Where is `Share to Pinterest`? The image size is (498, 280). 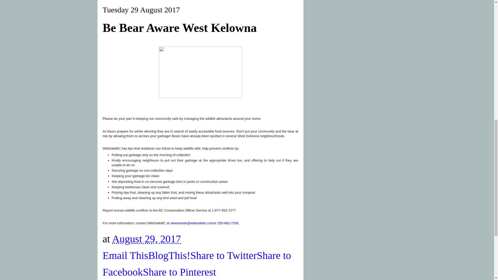
Share to Pinterest is located at coordinates (179, 272).